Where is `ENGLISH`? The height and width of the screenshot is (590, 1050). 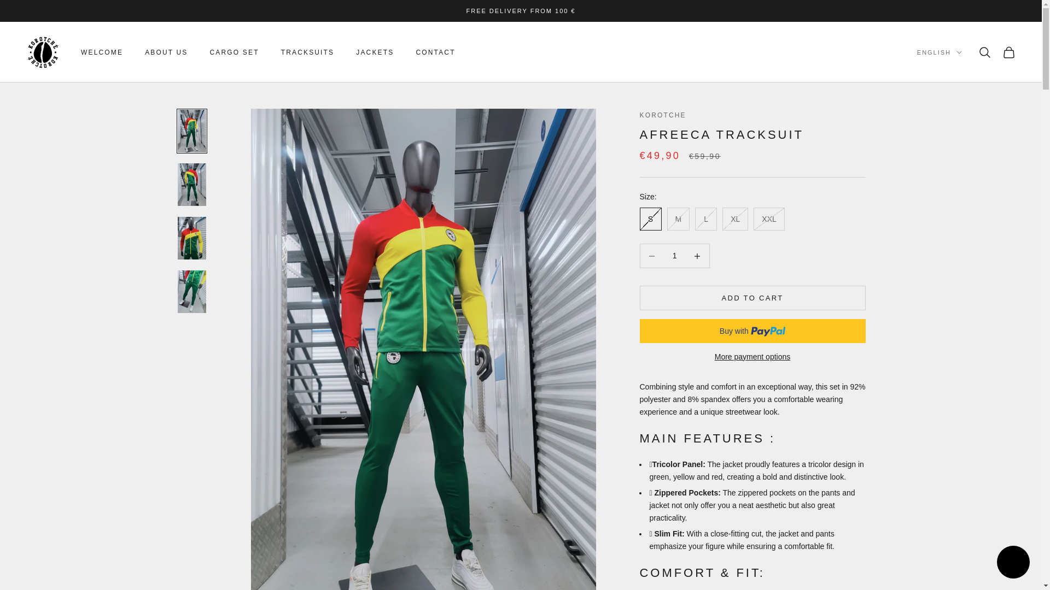
ENGLISH is located at coordinates (939, 52).